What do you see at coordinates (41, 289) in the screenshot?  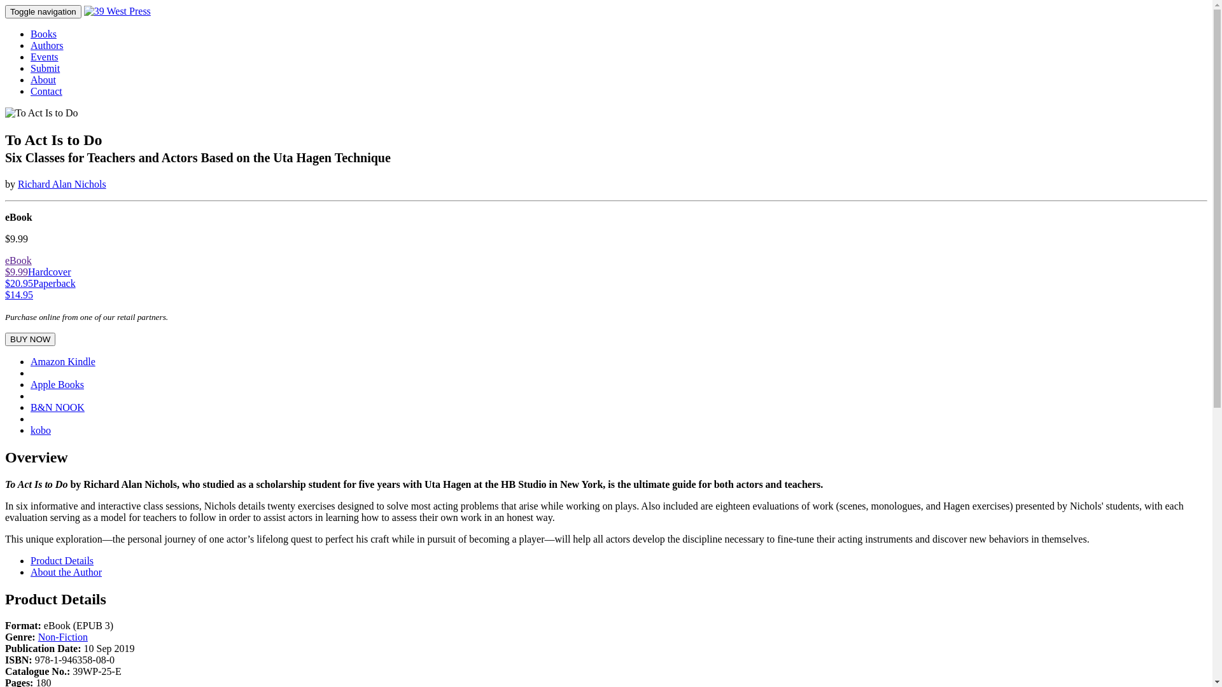 I see `Paperback
$14.95` at bounding box center [41, 289].